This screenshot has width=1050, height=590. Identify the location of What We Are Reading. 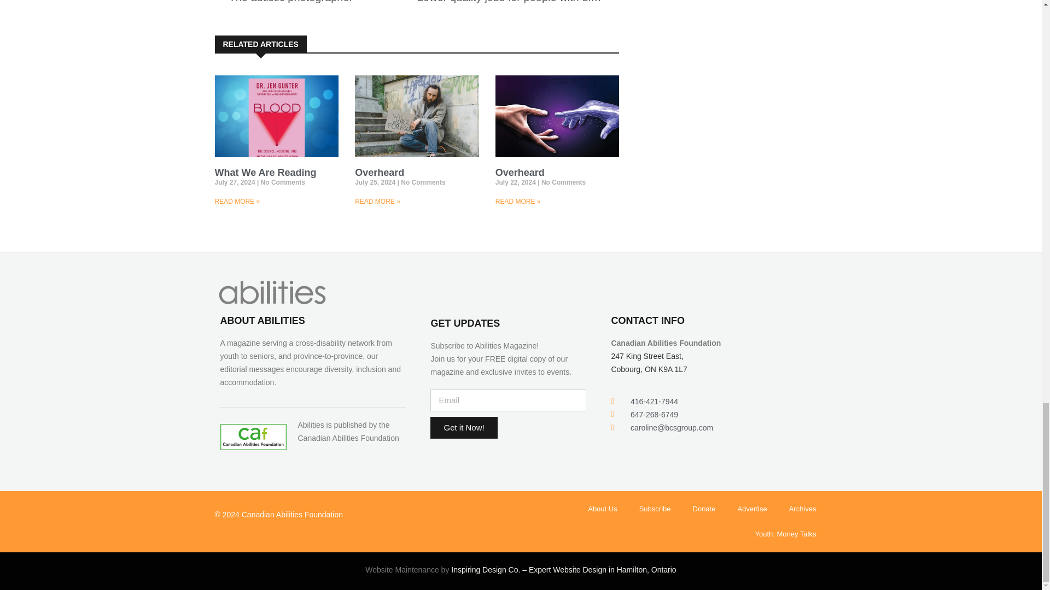
(272, 292).